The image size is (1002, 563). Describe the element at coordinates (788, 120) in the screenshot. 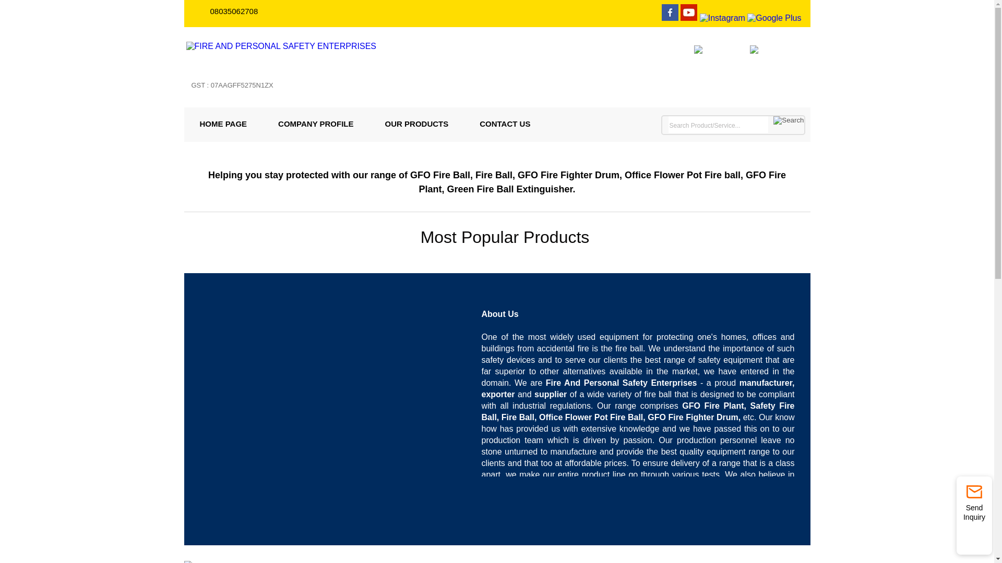

I see `submit` at that location.